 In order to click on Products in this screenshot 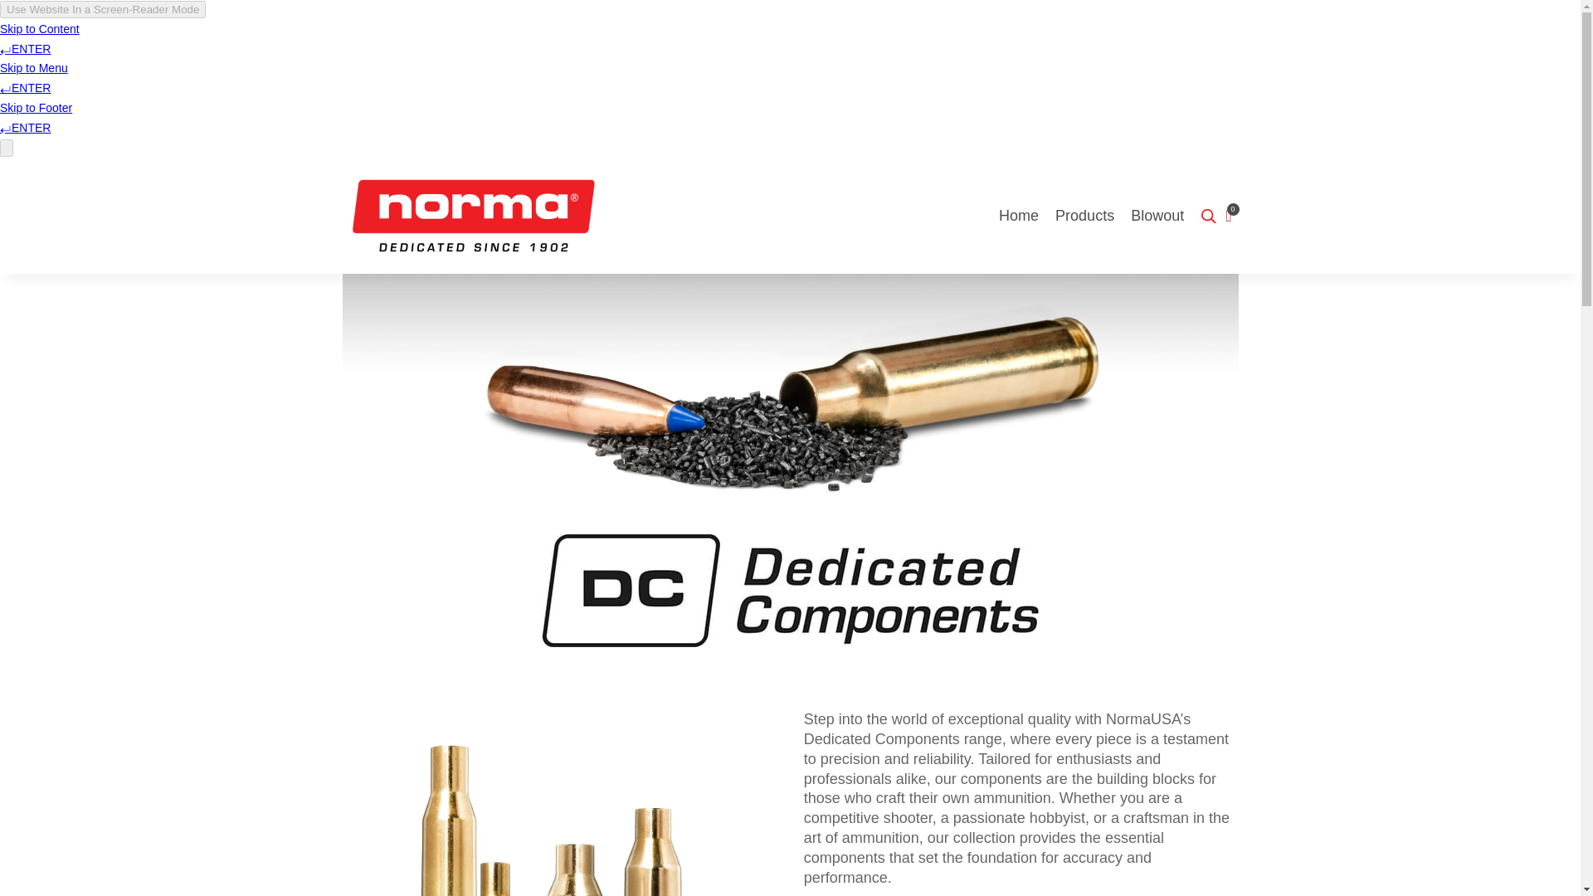, I will do `click(1084, 216)`.